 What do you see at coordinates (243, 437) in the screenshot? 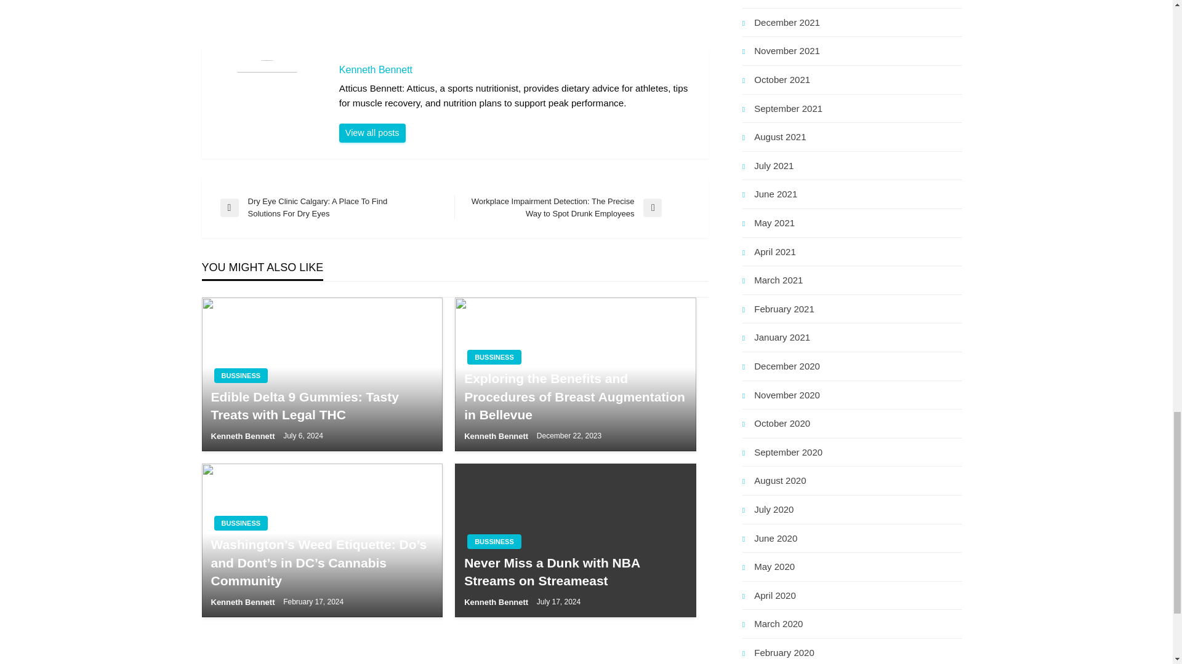
I see `Kenneth Bennett` at bounding box center [243, 437].